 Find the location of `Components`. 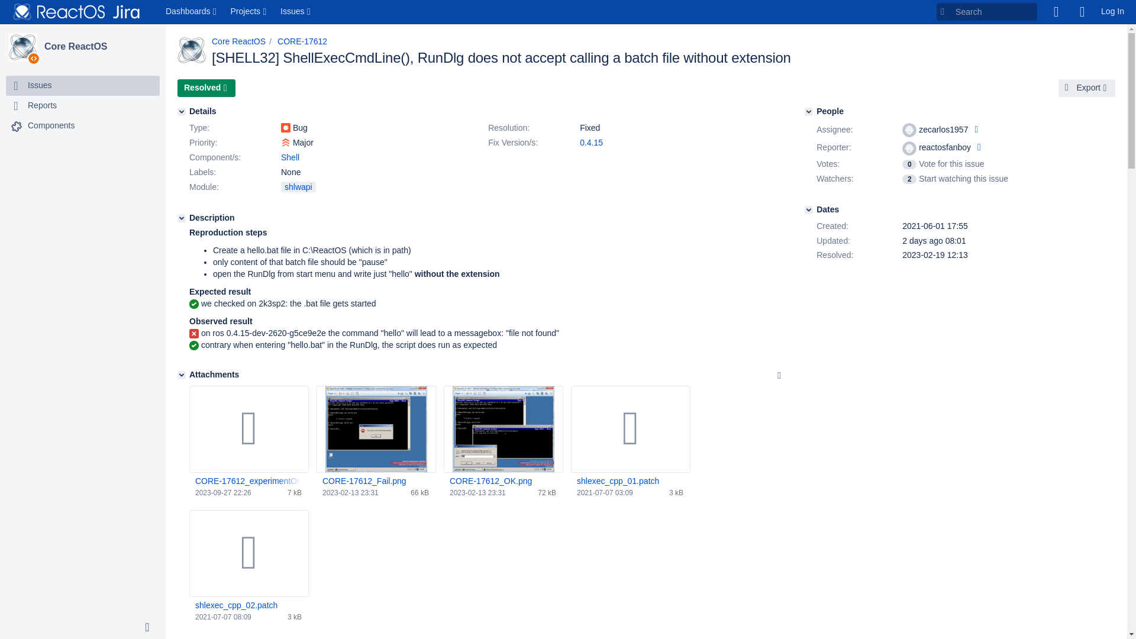

Components is located at coordinates (51, 125).